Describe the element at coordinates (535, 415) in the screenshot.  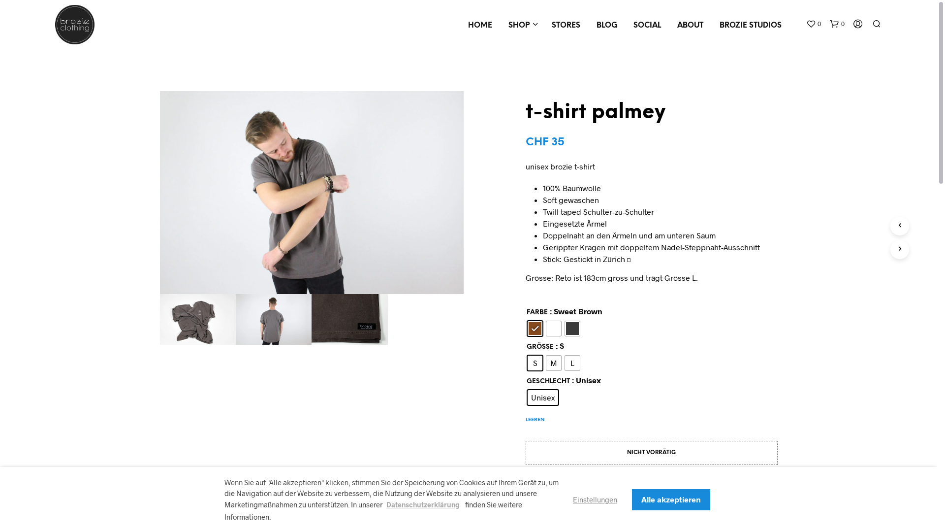
I see `LEEREN` at that location.